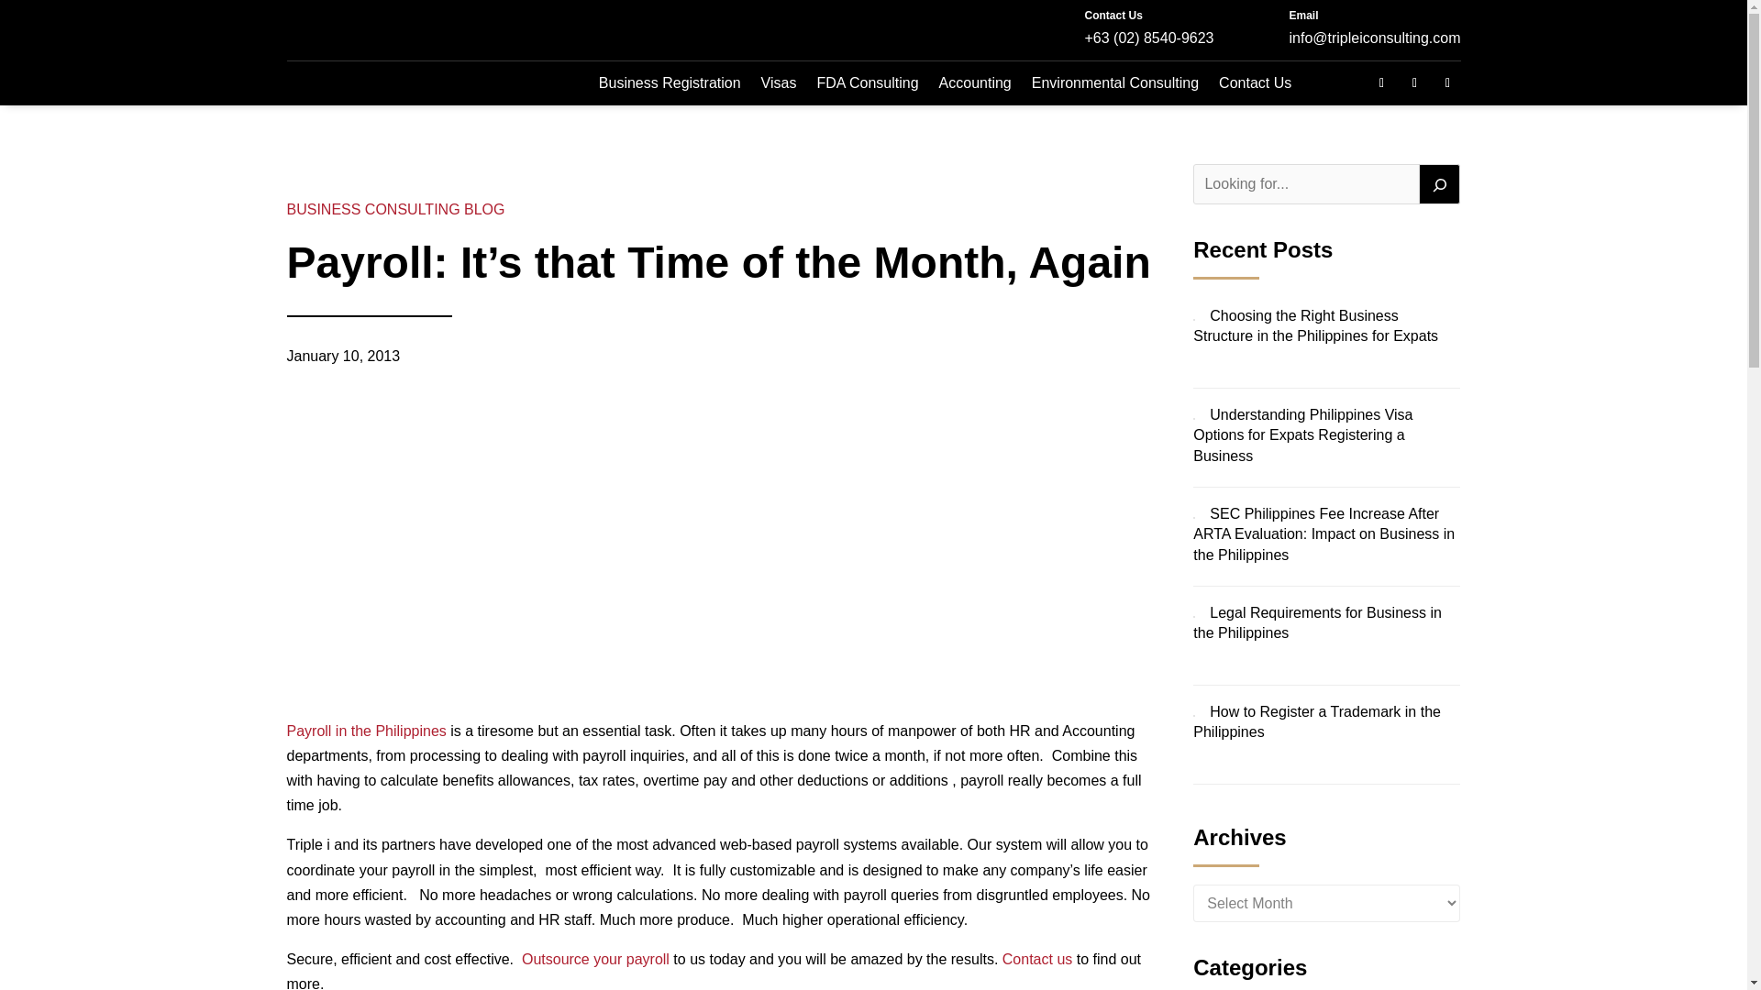 This screenshot has width=1761, height=990. What do you see at coordinates (365, 731) in the screenshot?
I see `Payroll Philippines` at bounding box center [365, 731].